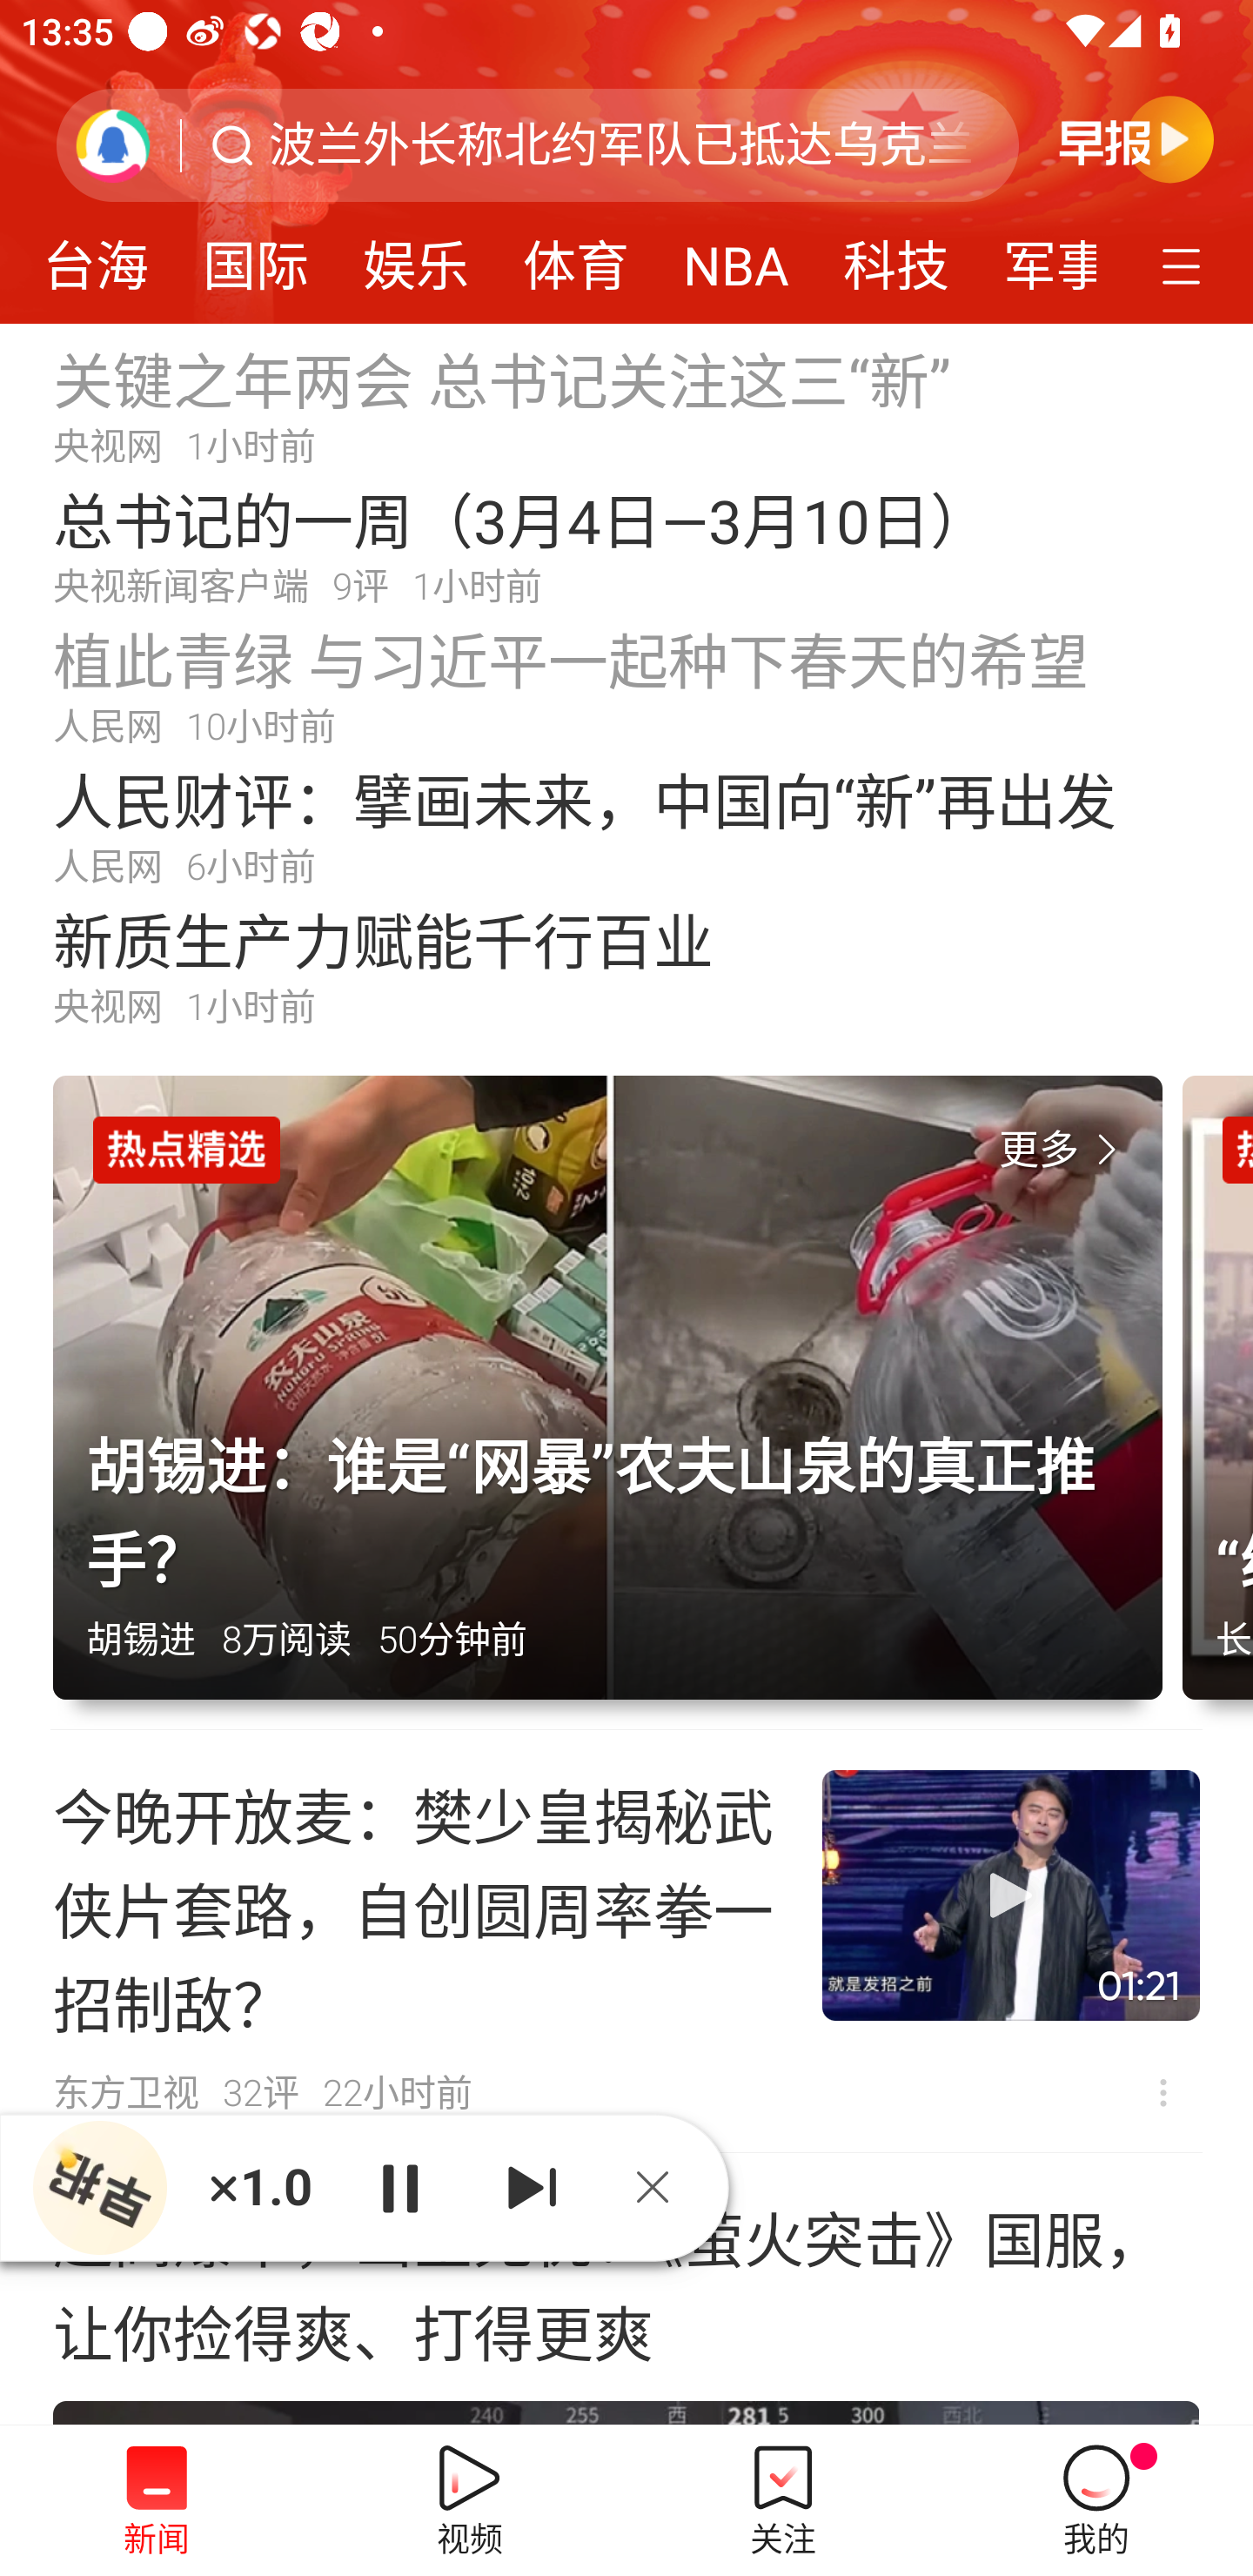  What do you see at coordinates (1163, 2092) in the screenshot?
I see ` 不感兴趣` at bounding box center [1163, 2092].